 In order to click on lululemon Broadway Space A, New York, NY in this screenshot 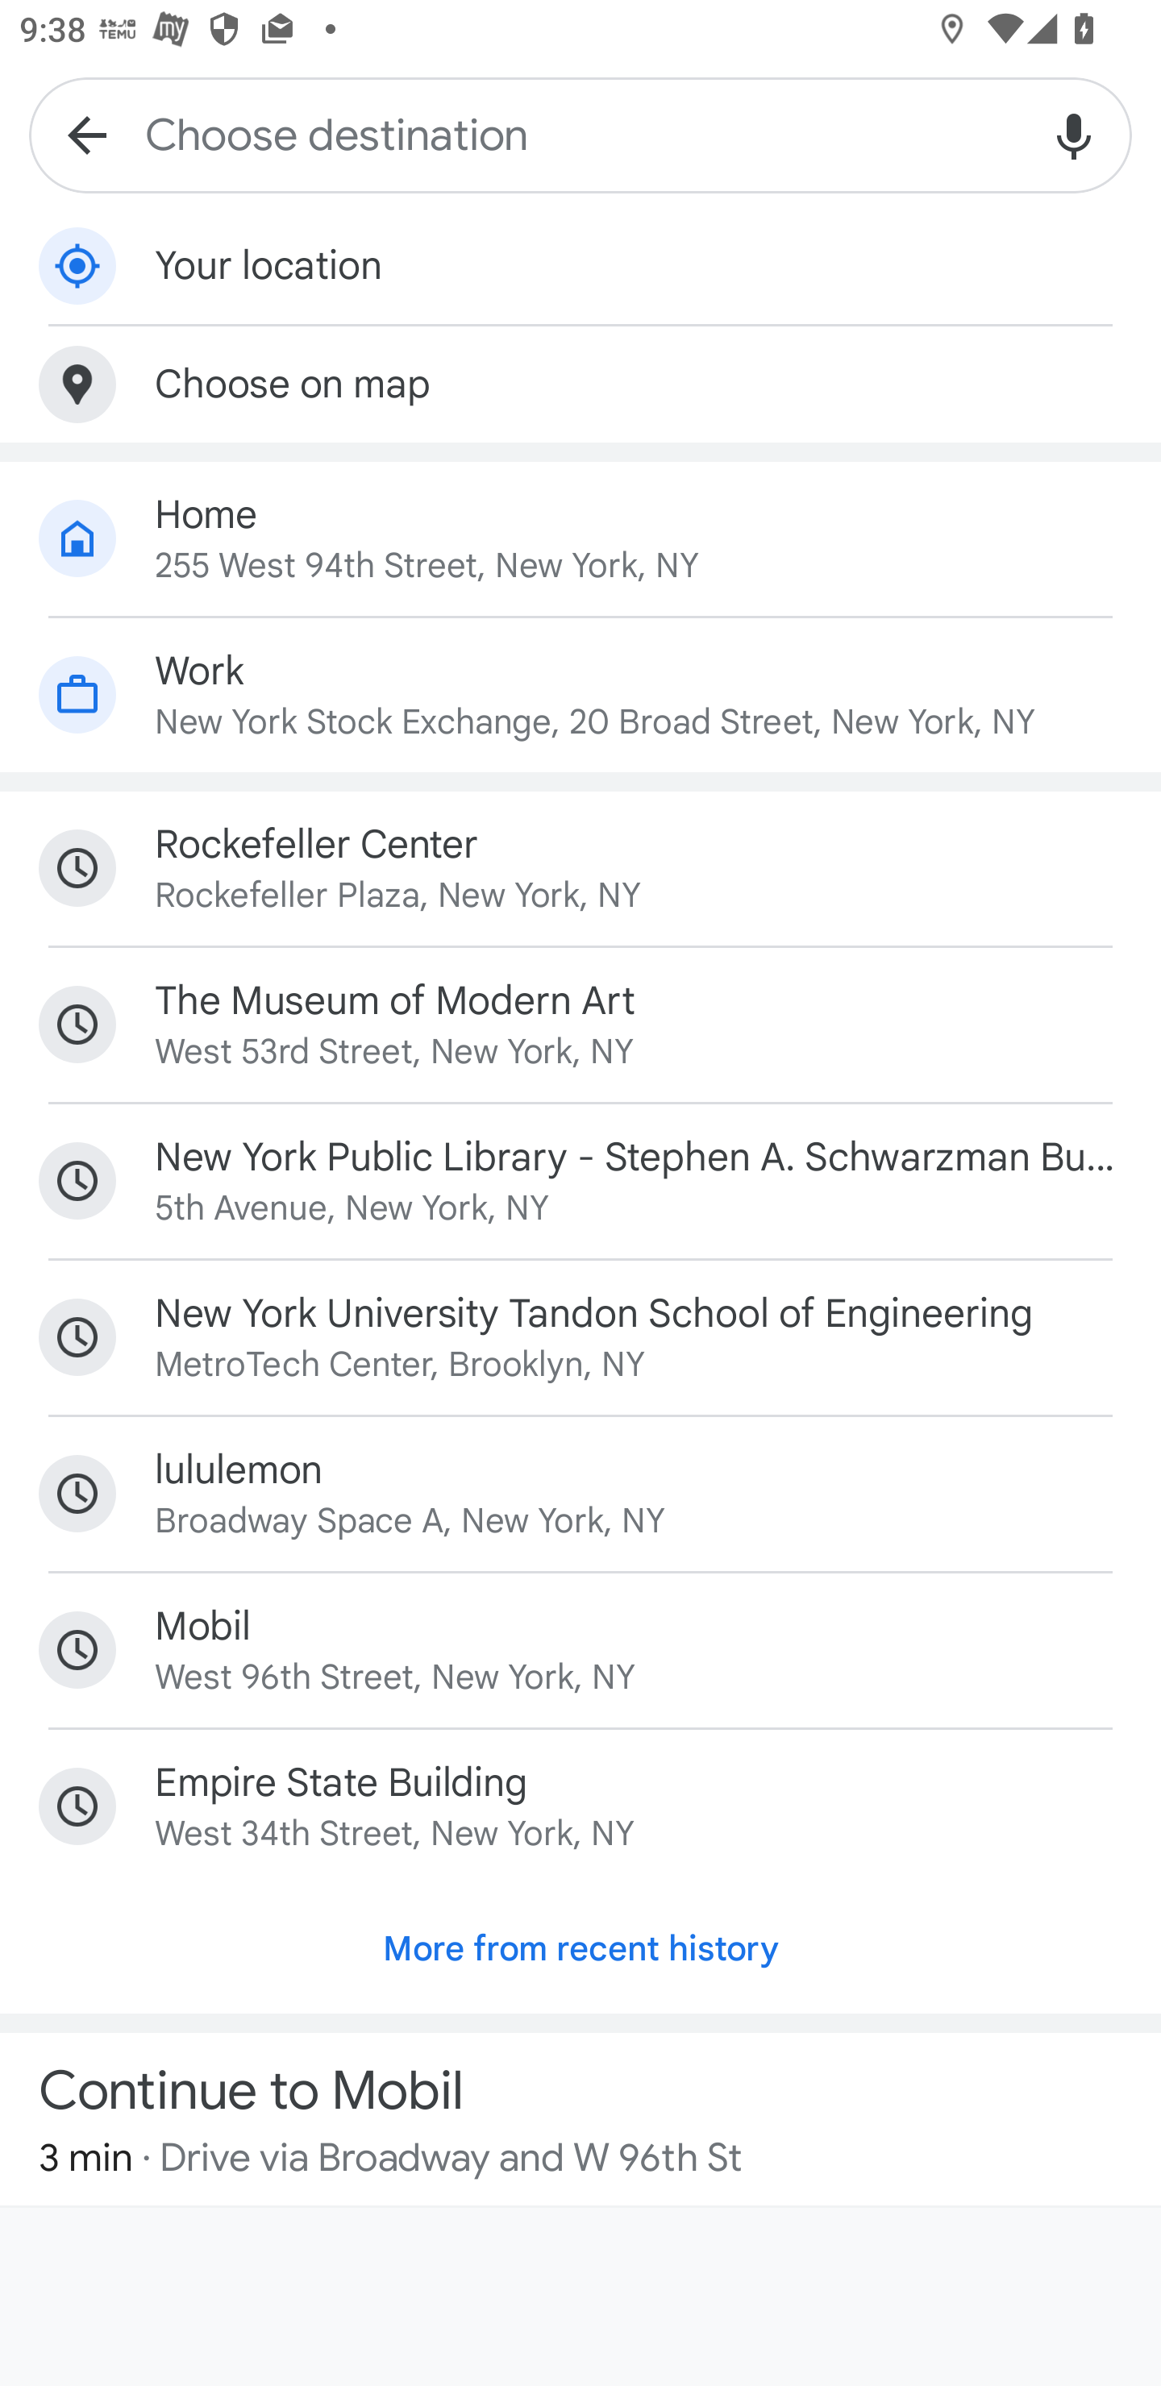, I will do `click(580, 1493)`.